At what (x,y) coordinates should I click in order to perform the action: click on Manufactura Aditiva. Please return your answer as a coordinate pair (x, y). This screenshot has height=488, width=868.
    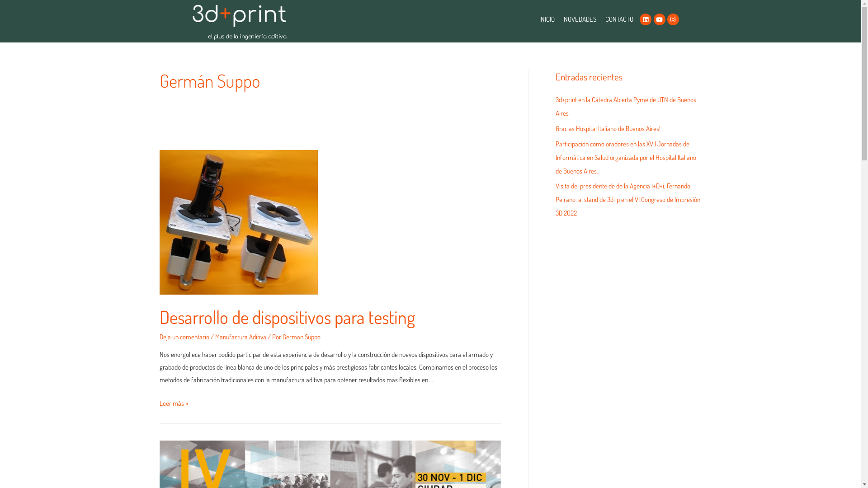
    Looking at the image, I should click on (241, 337).